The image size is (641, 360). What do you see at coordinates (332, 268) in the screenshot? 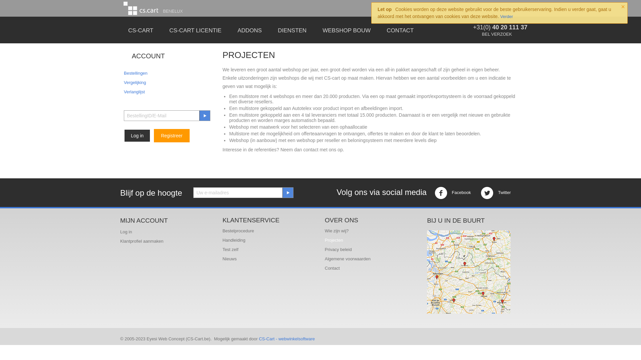
I see `Contact` at bounding box center [332, 268].